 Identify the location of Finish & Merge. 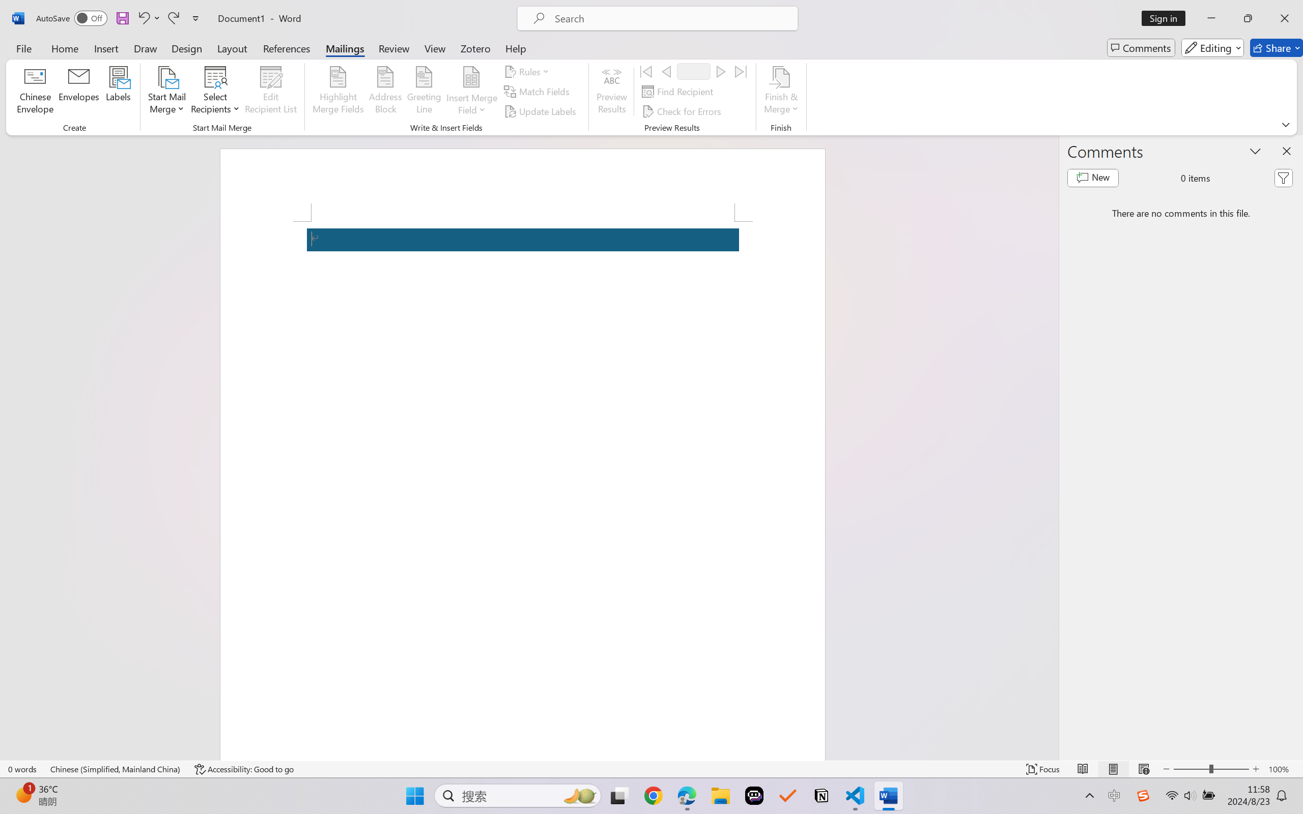
(781, 92).